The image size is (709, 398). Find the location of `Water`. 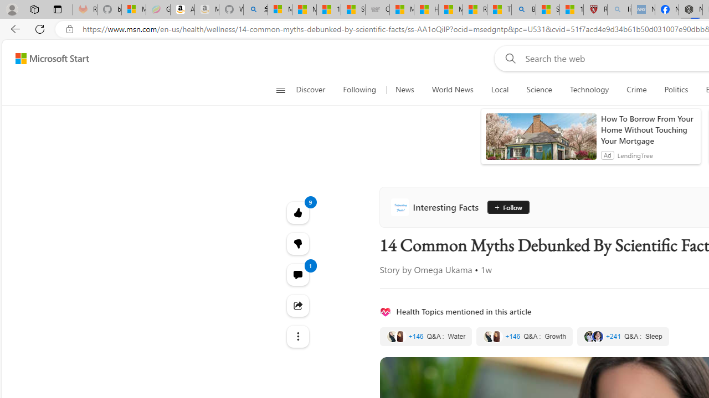

Water is located at coordinates (425, 336).